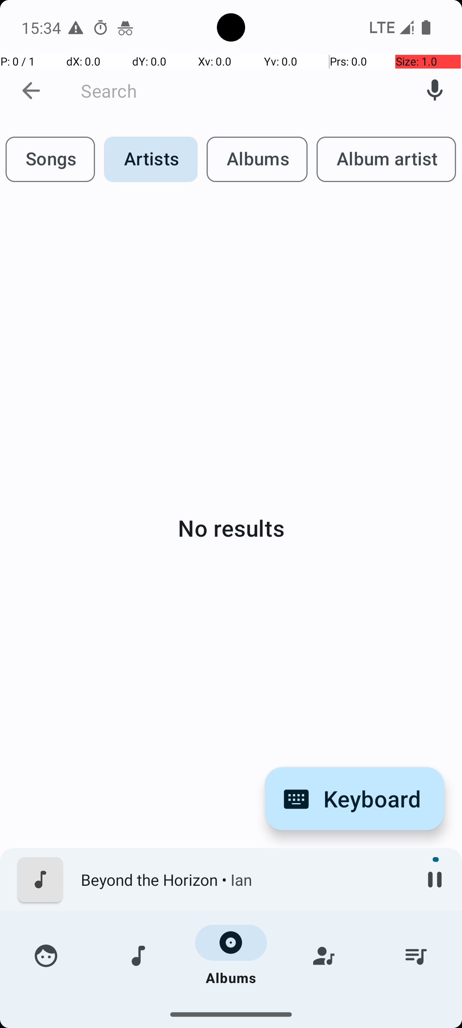 This screenshot has height=1028, width=462. I want to click on No results, so click(231, 528).